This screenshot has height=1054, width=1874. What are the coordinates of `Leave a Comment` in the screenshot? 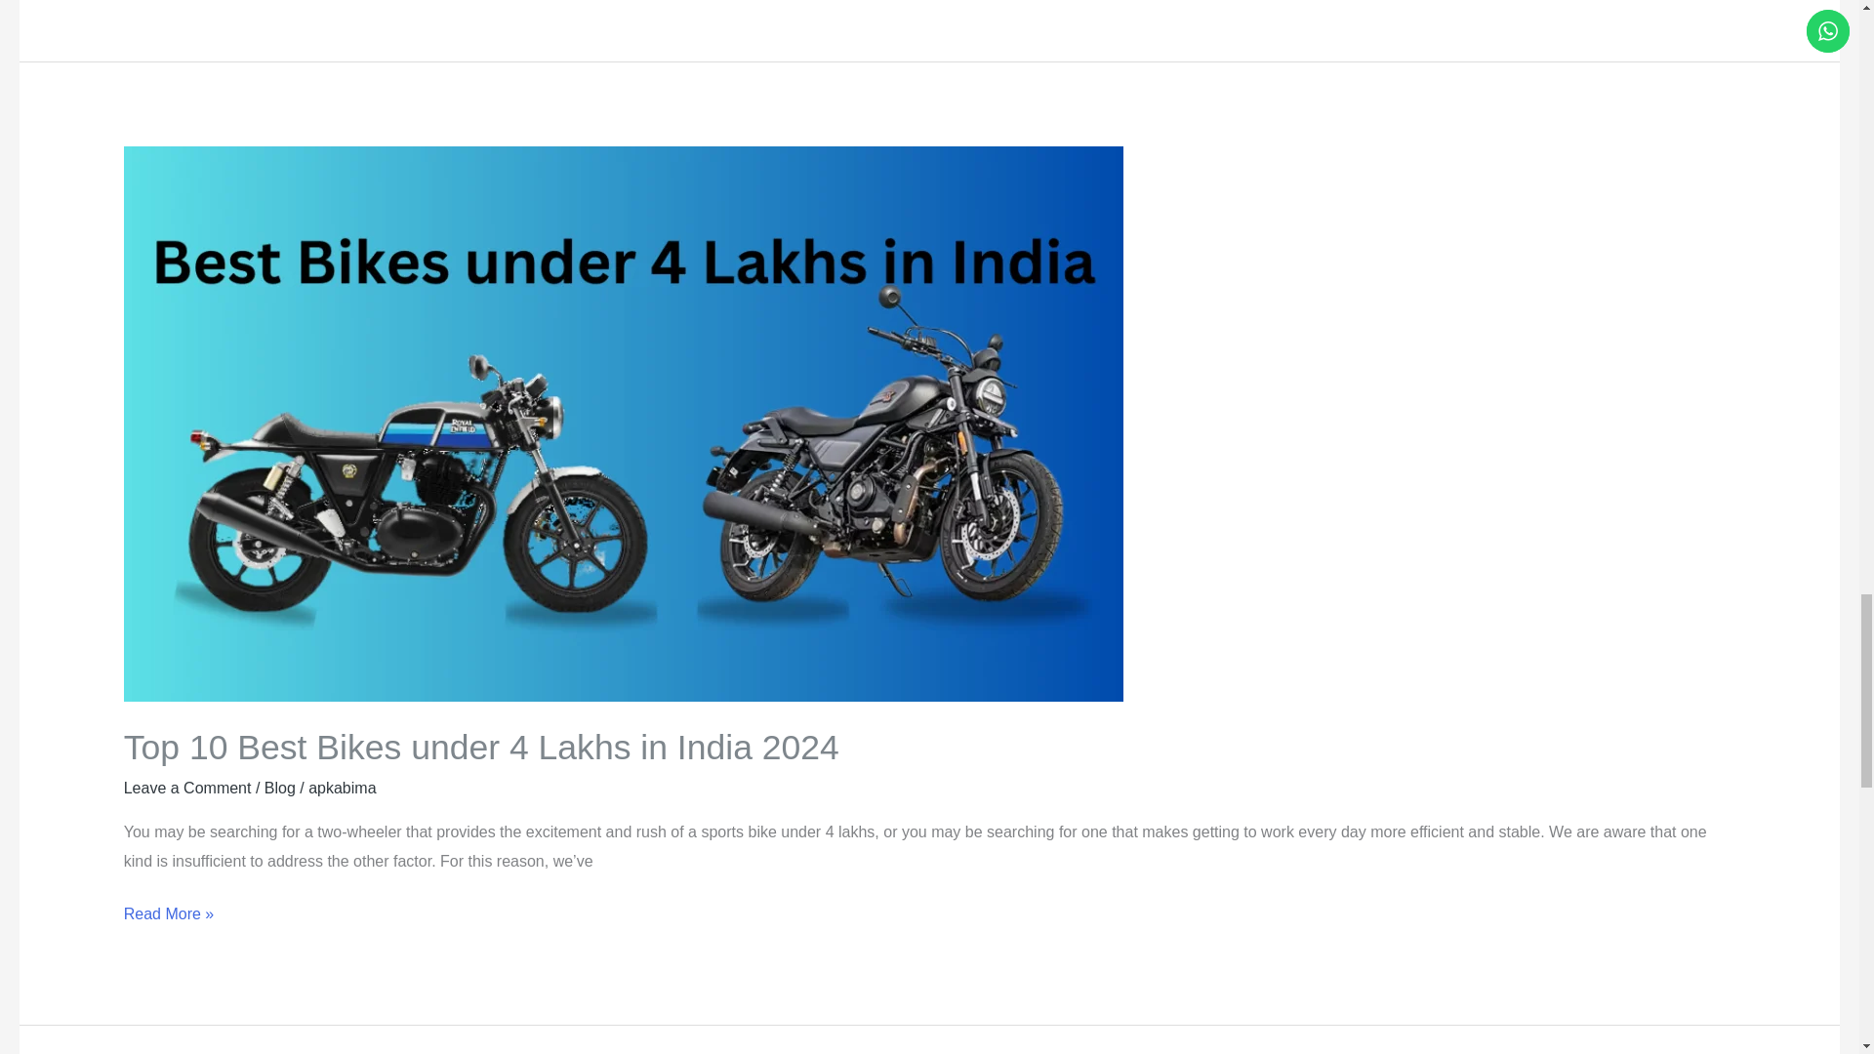 It's located at (187, 789).